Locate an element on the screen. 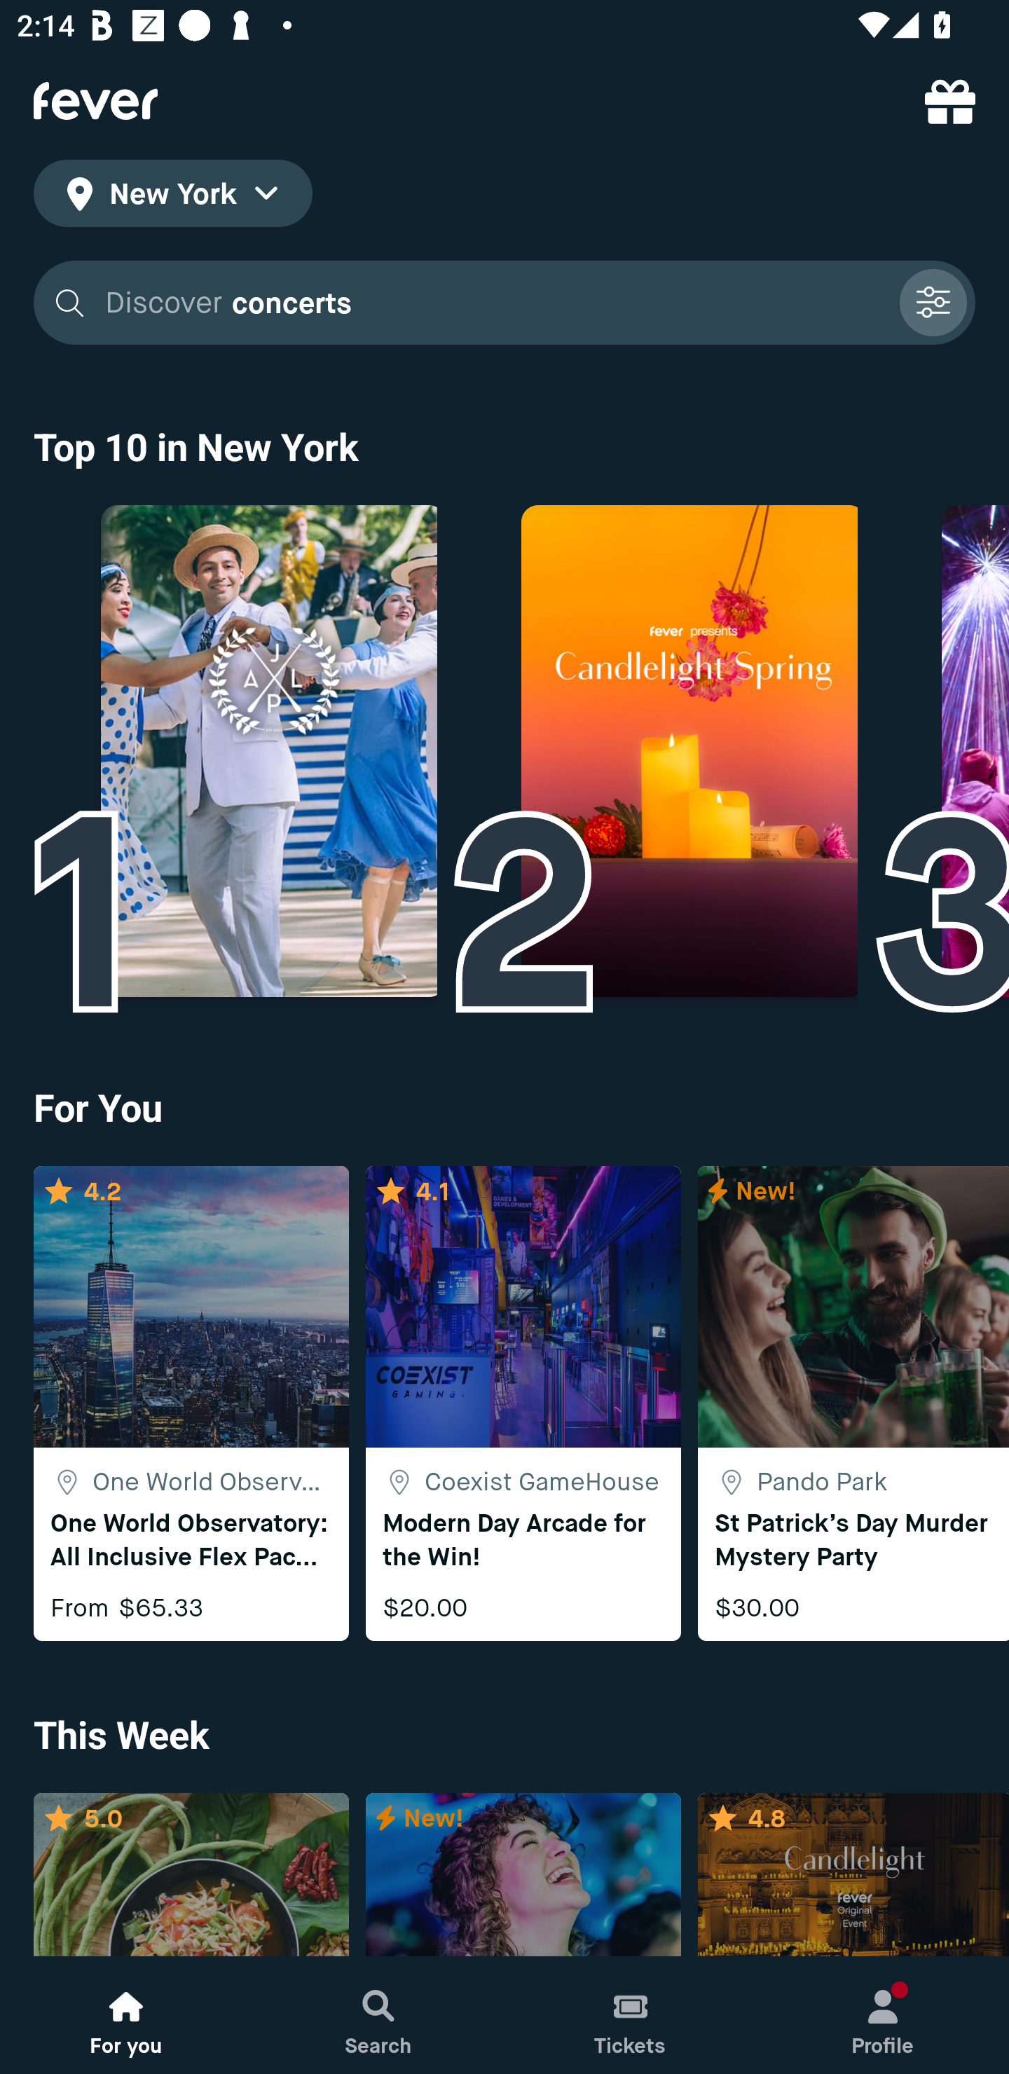 The image size is (1009, 2074). cover image New! label New! is located at coordinates (523, 1875).